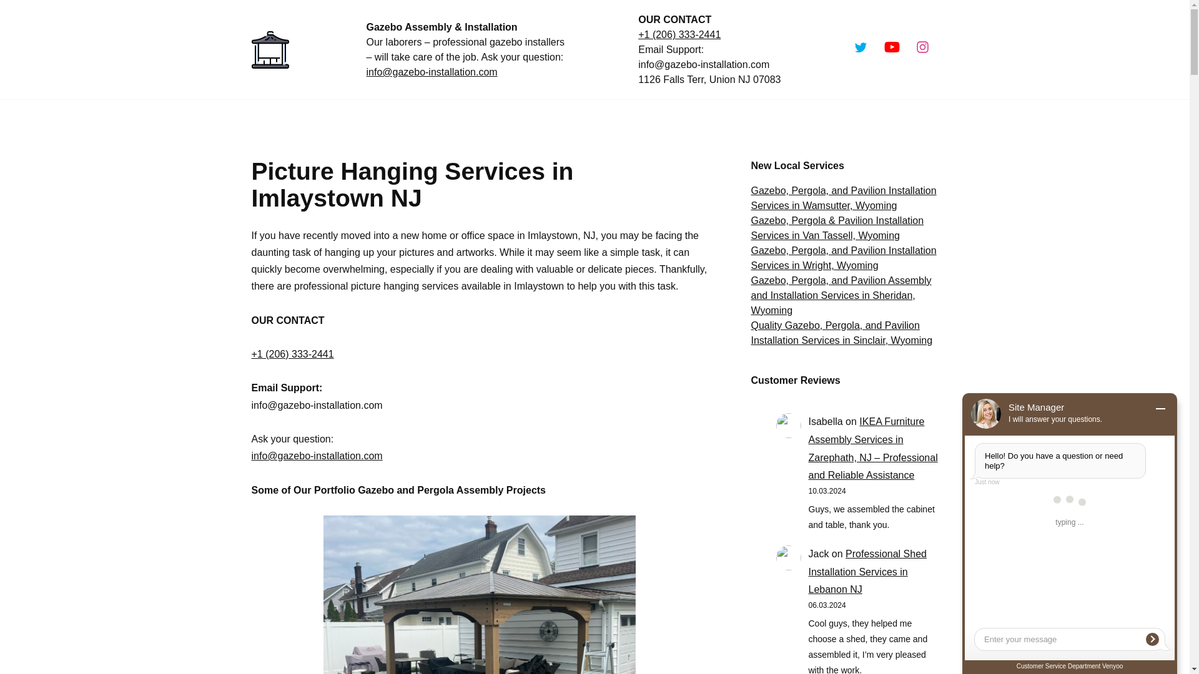 Image resolution: width=1199 pixels, height=674 pixels. Describe the element at coordinates (743, 119) in the screenshot. I see `CUSTOMER REVIEWS` at that location.